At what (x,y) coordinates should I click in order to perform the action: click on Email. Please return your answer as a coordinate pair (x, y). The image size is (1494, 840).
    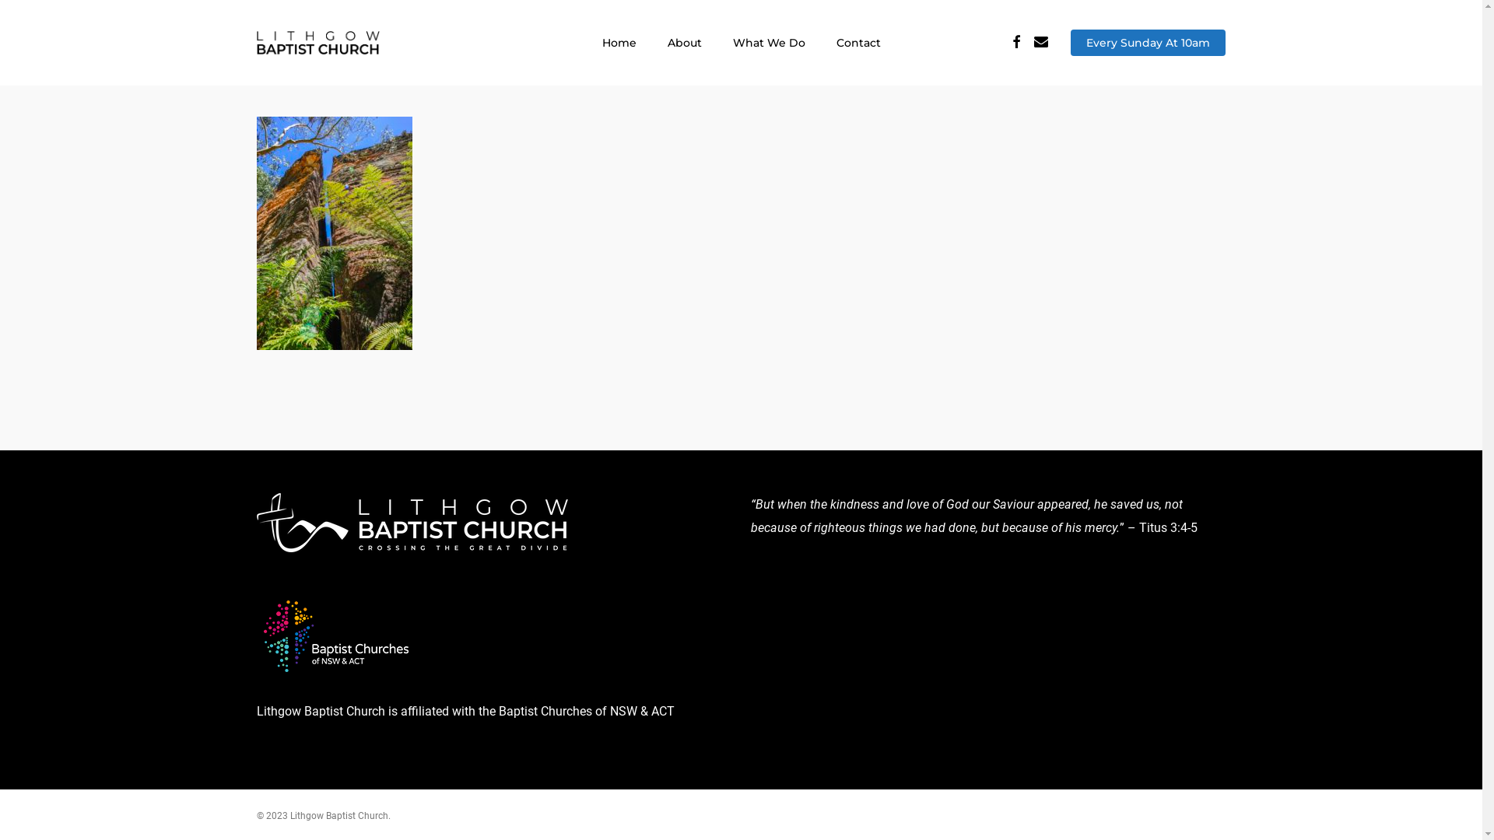
    Looking at the image, I should click on (1041, 43).